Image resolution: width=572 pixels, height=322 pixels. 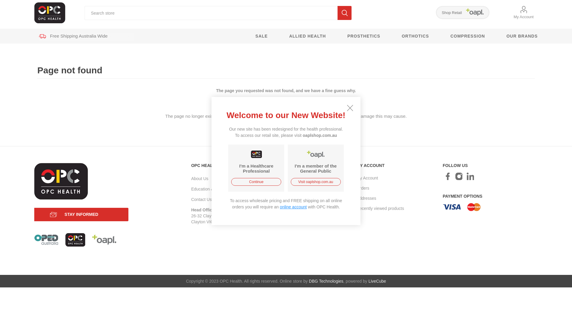 I want to click on My Account, so click(x=367, y=178).